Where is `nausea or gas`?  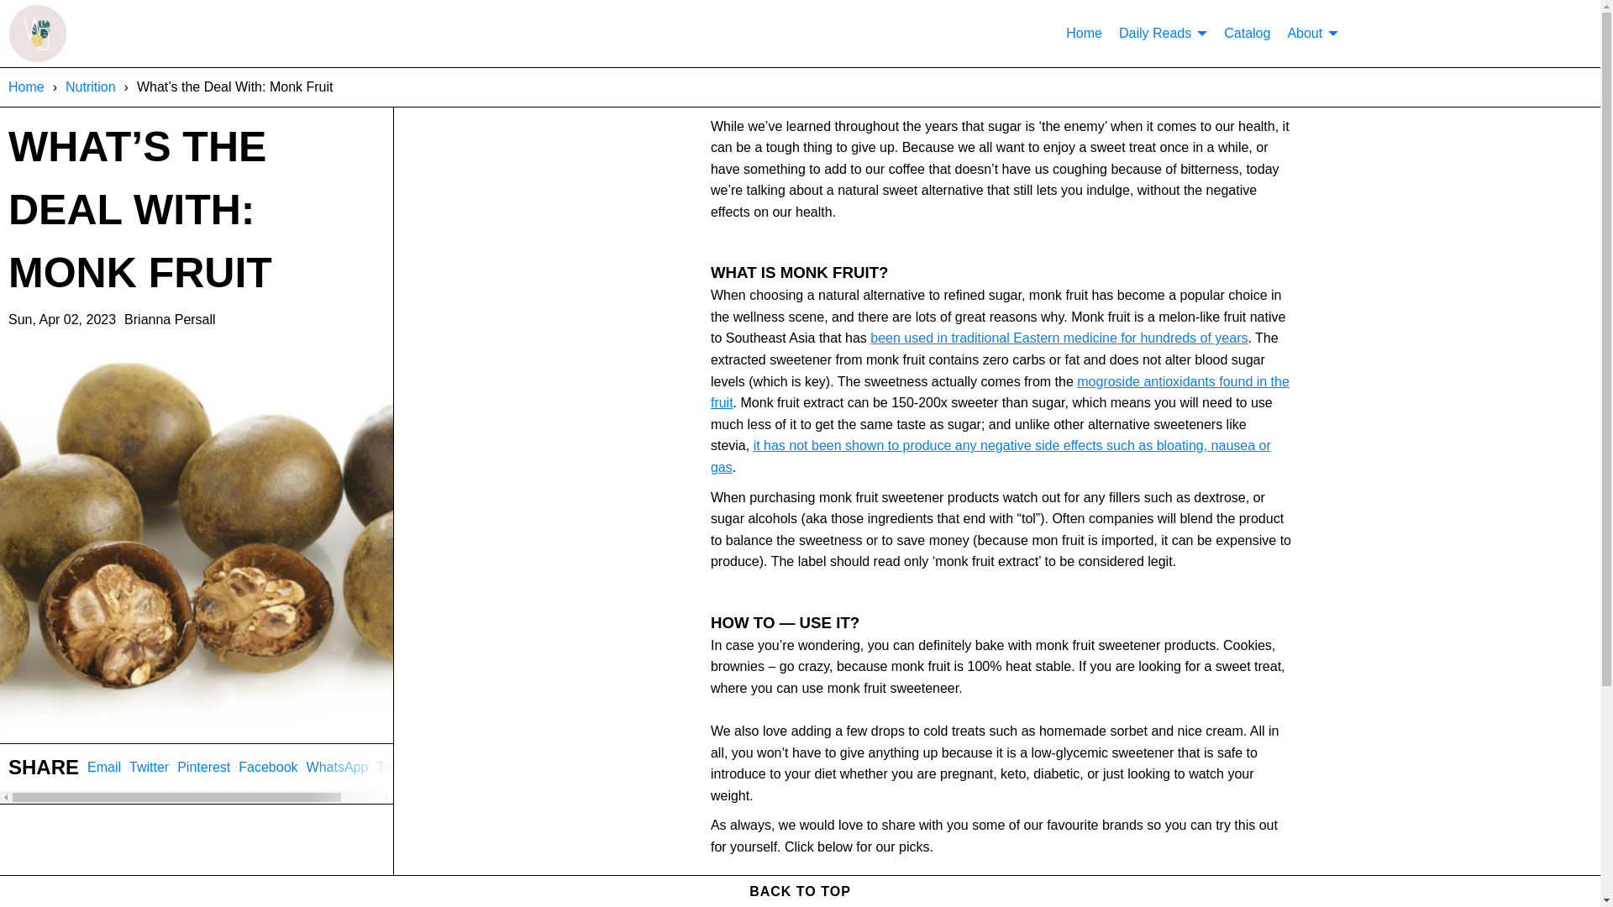 nausea or gas is located at coordinates (1000, 393).